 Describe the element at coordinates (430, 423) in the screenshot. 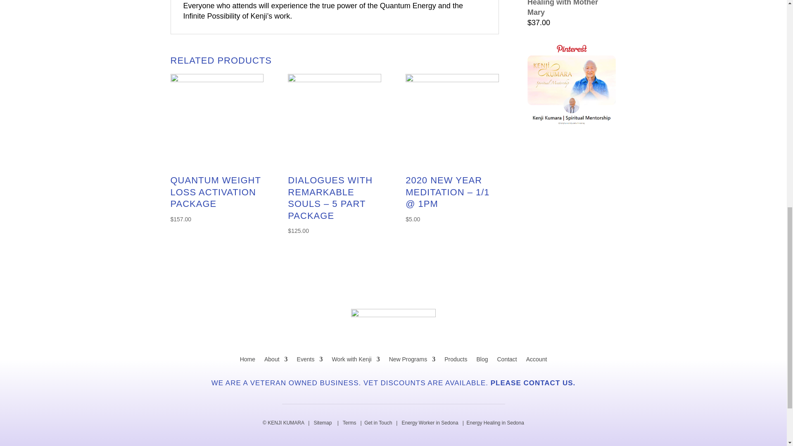

I see `Energy Worker in Sedona` at that location.